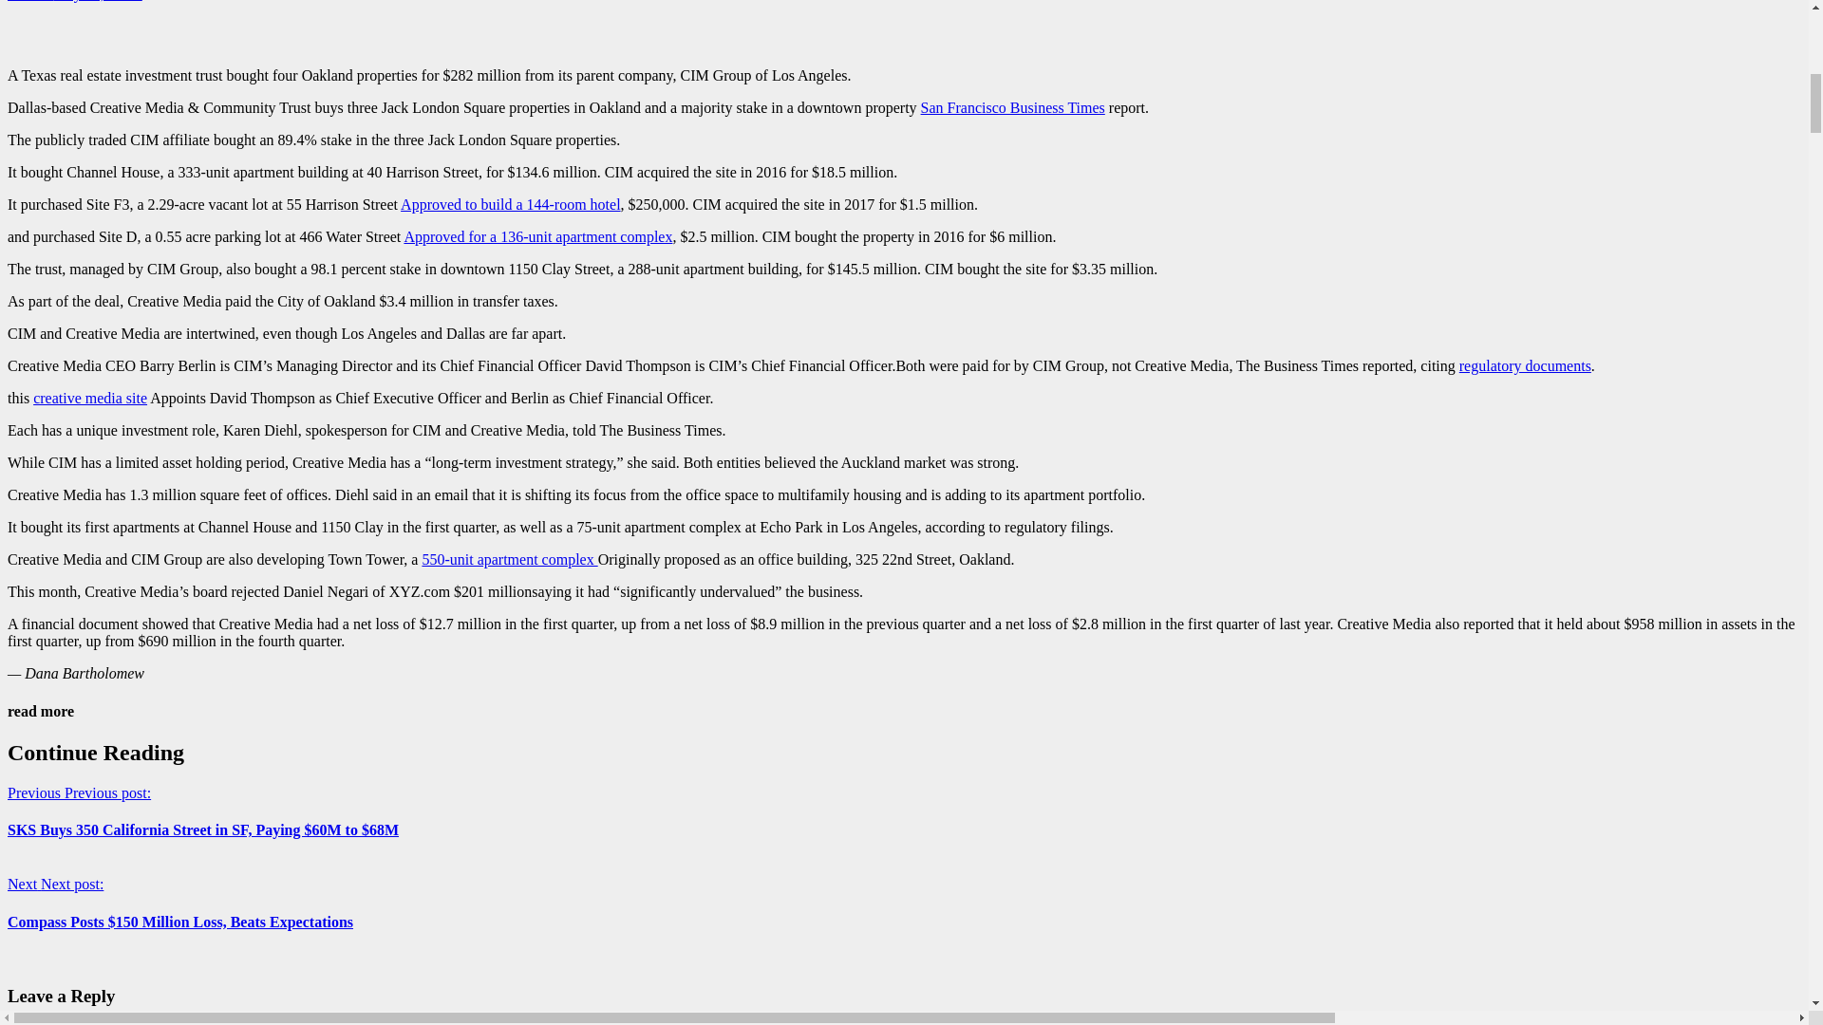  What do you see at coordinates (89, 398) in the screenshot?
I see `creative media site` at bounding box center [89, 398].